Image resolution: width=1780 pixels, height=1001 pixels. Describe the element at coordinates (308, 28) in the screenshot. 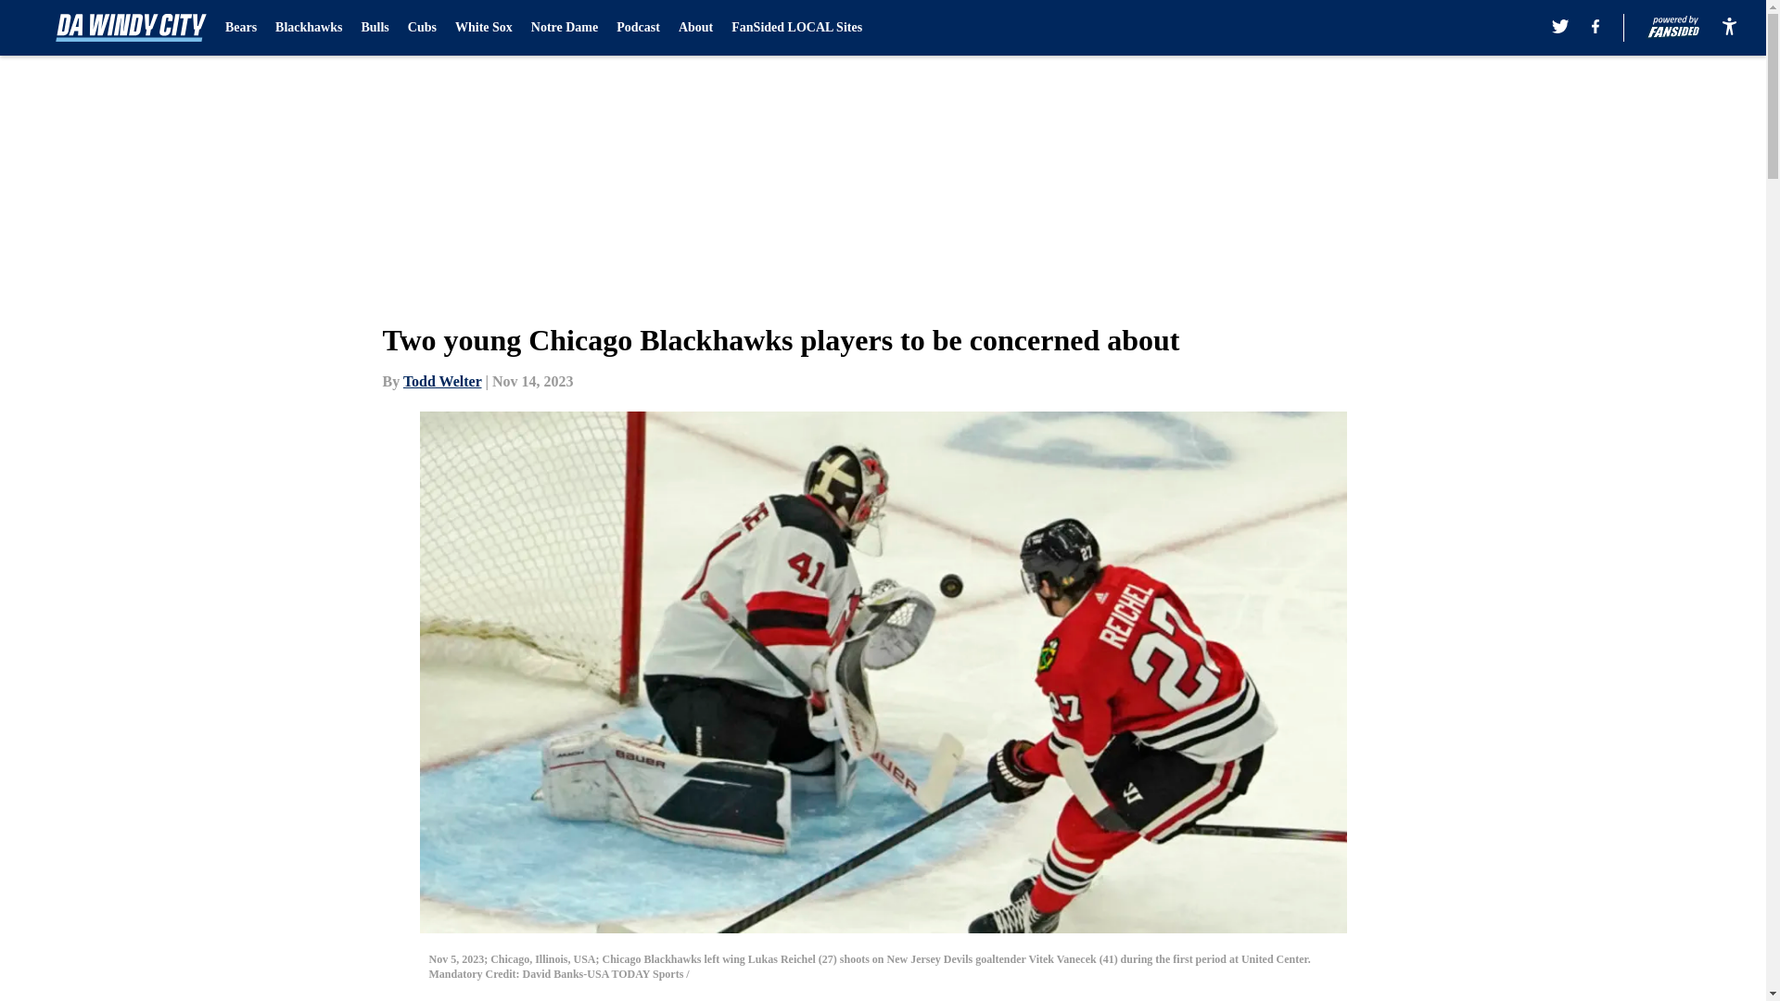

I see `Blackhawks` at that location.